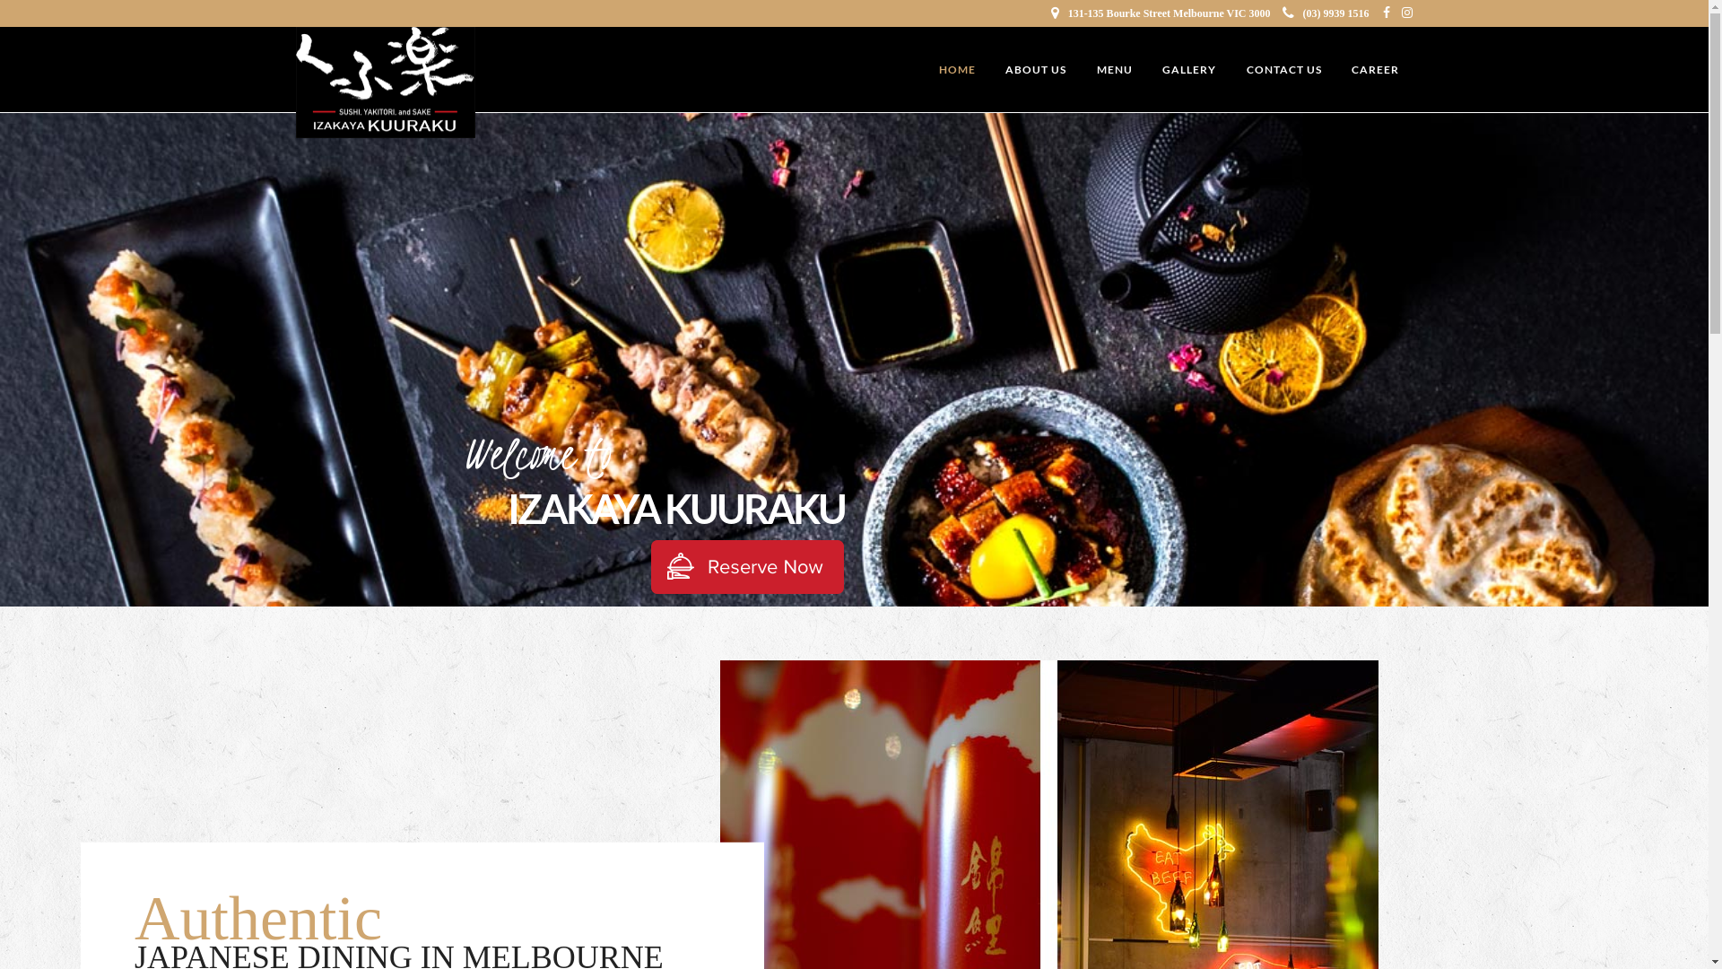  Describe the element at coordinates (1326, 13) in the screenshot. I see `(03) 9939 1516` at that location.